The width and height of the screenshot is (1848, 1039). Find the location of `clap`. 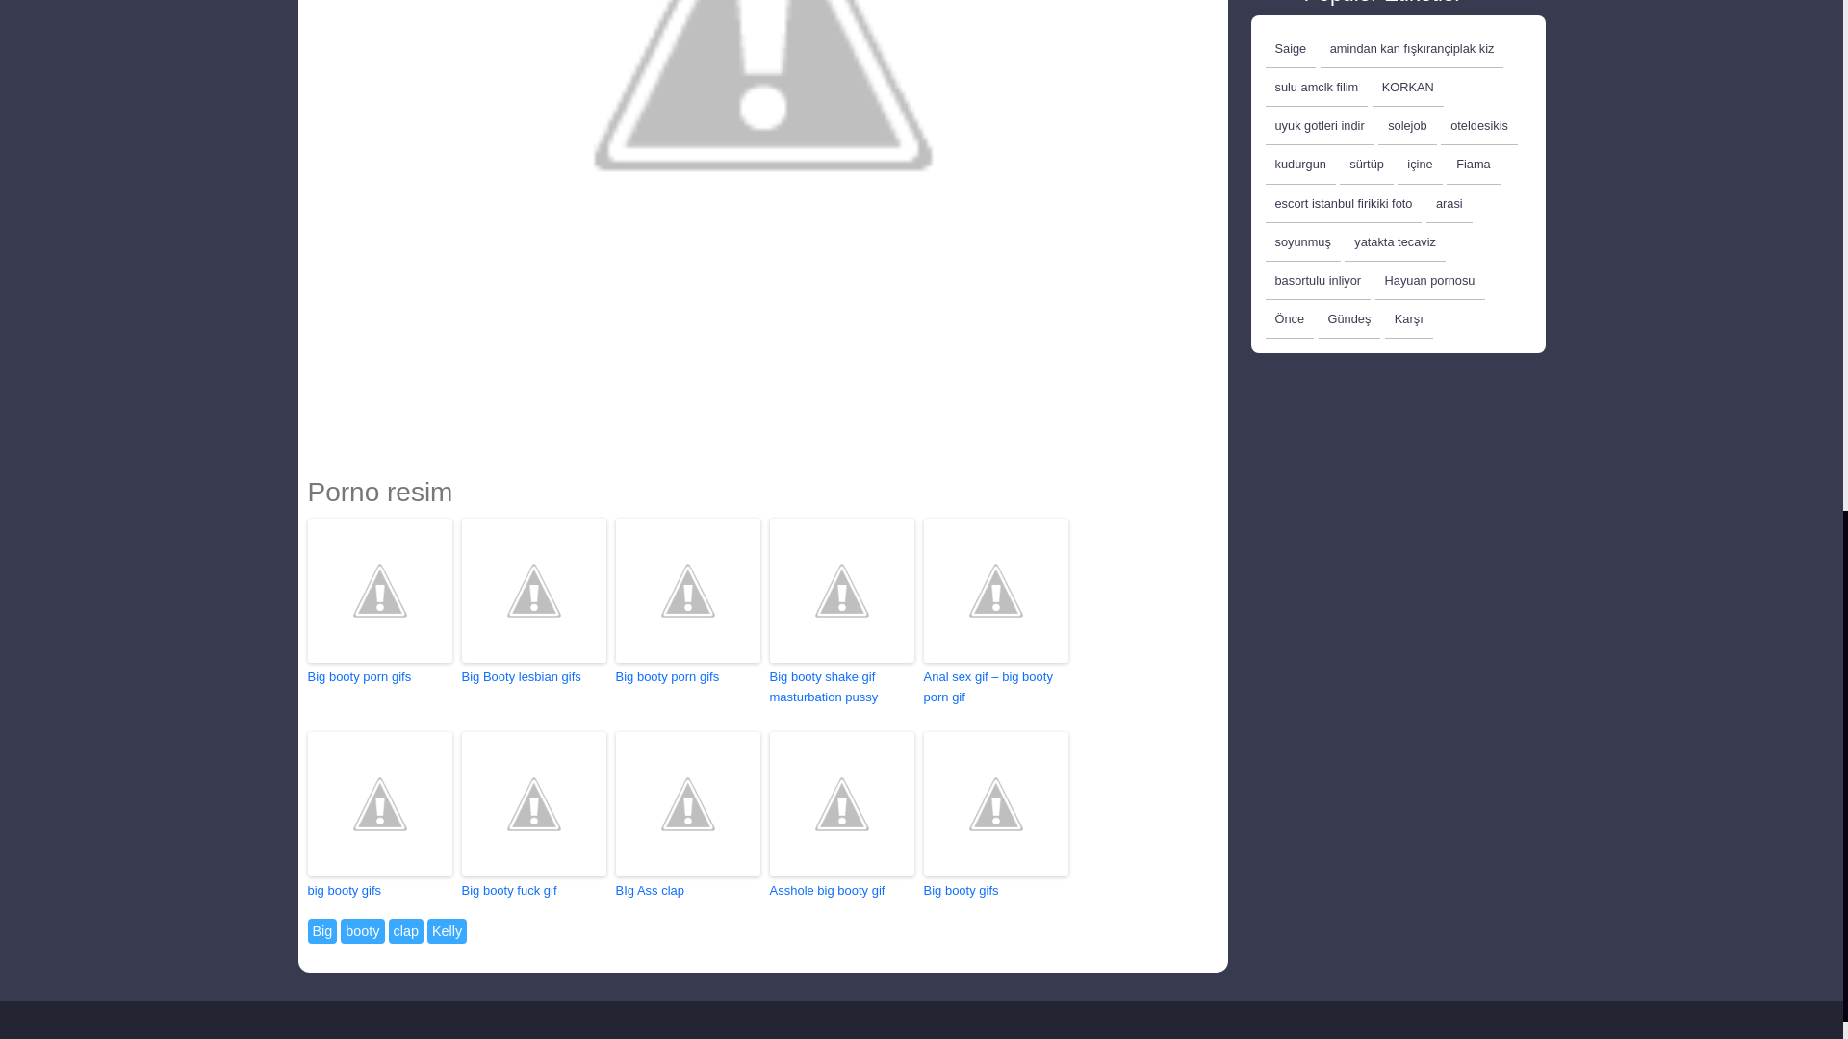

clap is located at coordinates (405, 930).